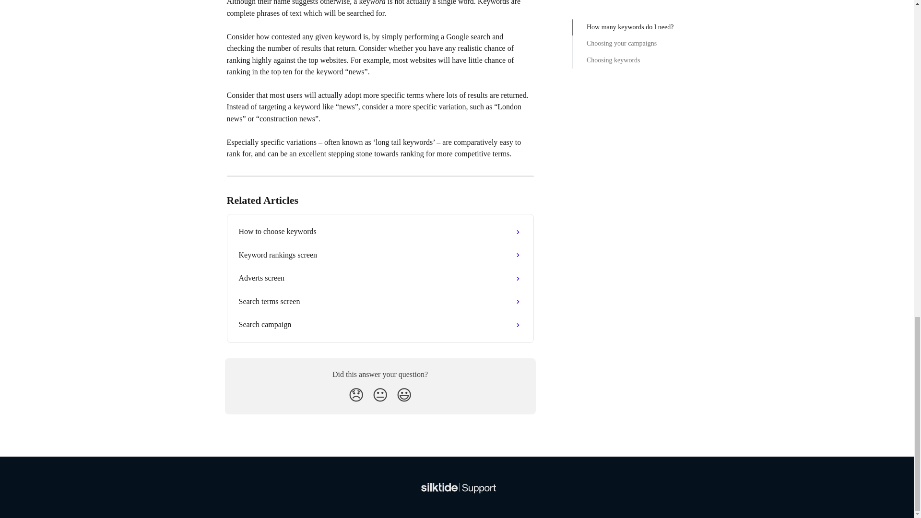 The image size is (921, 518). I want to click on Search campaign, so click(380, 324).